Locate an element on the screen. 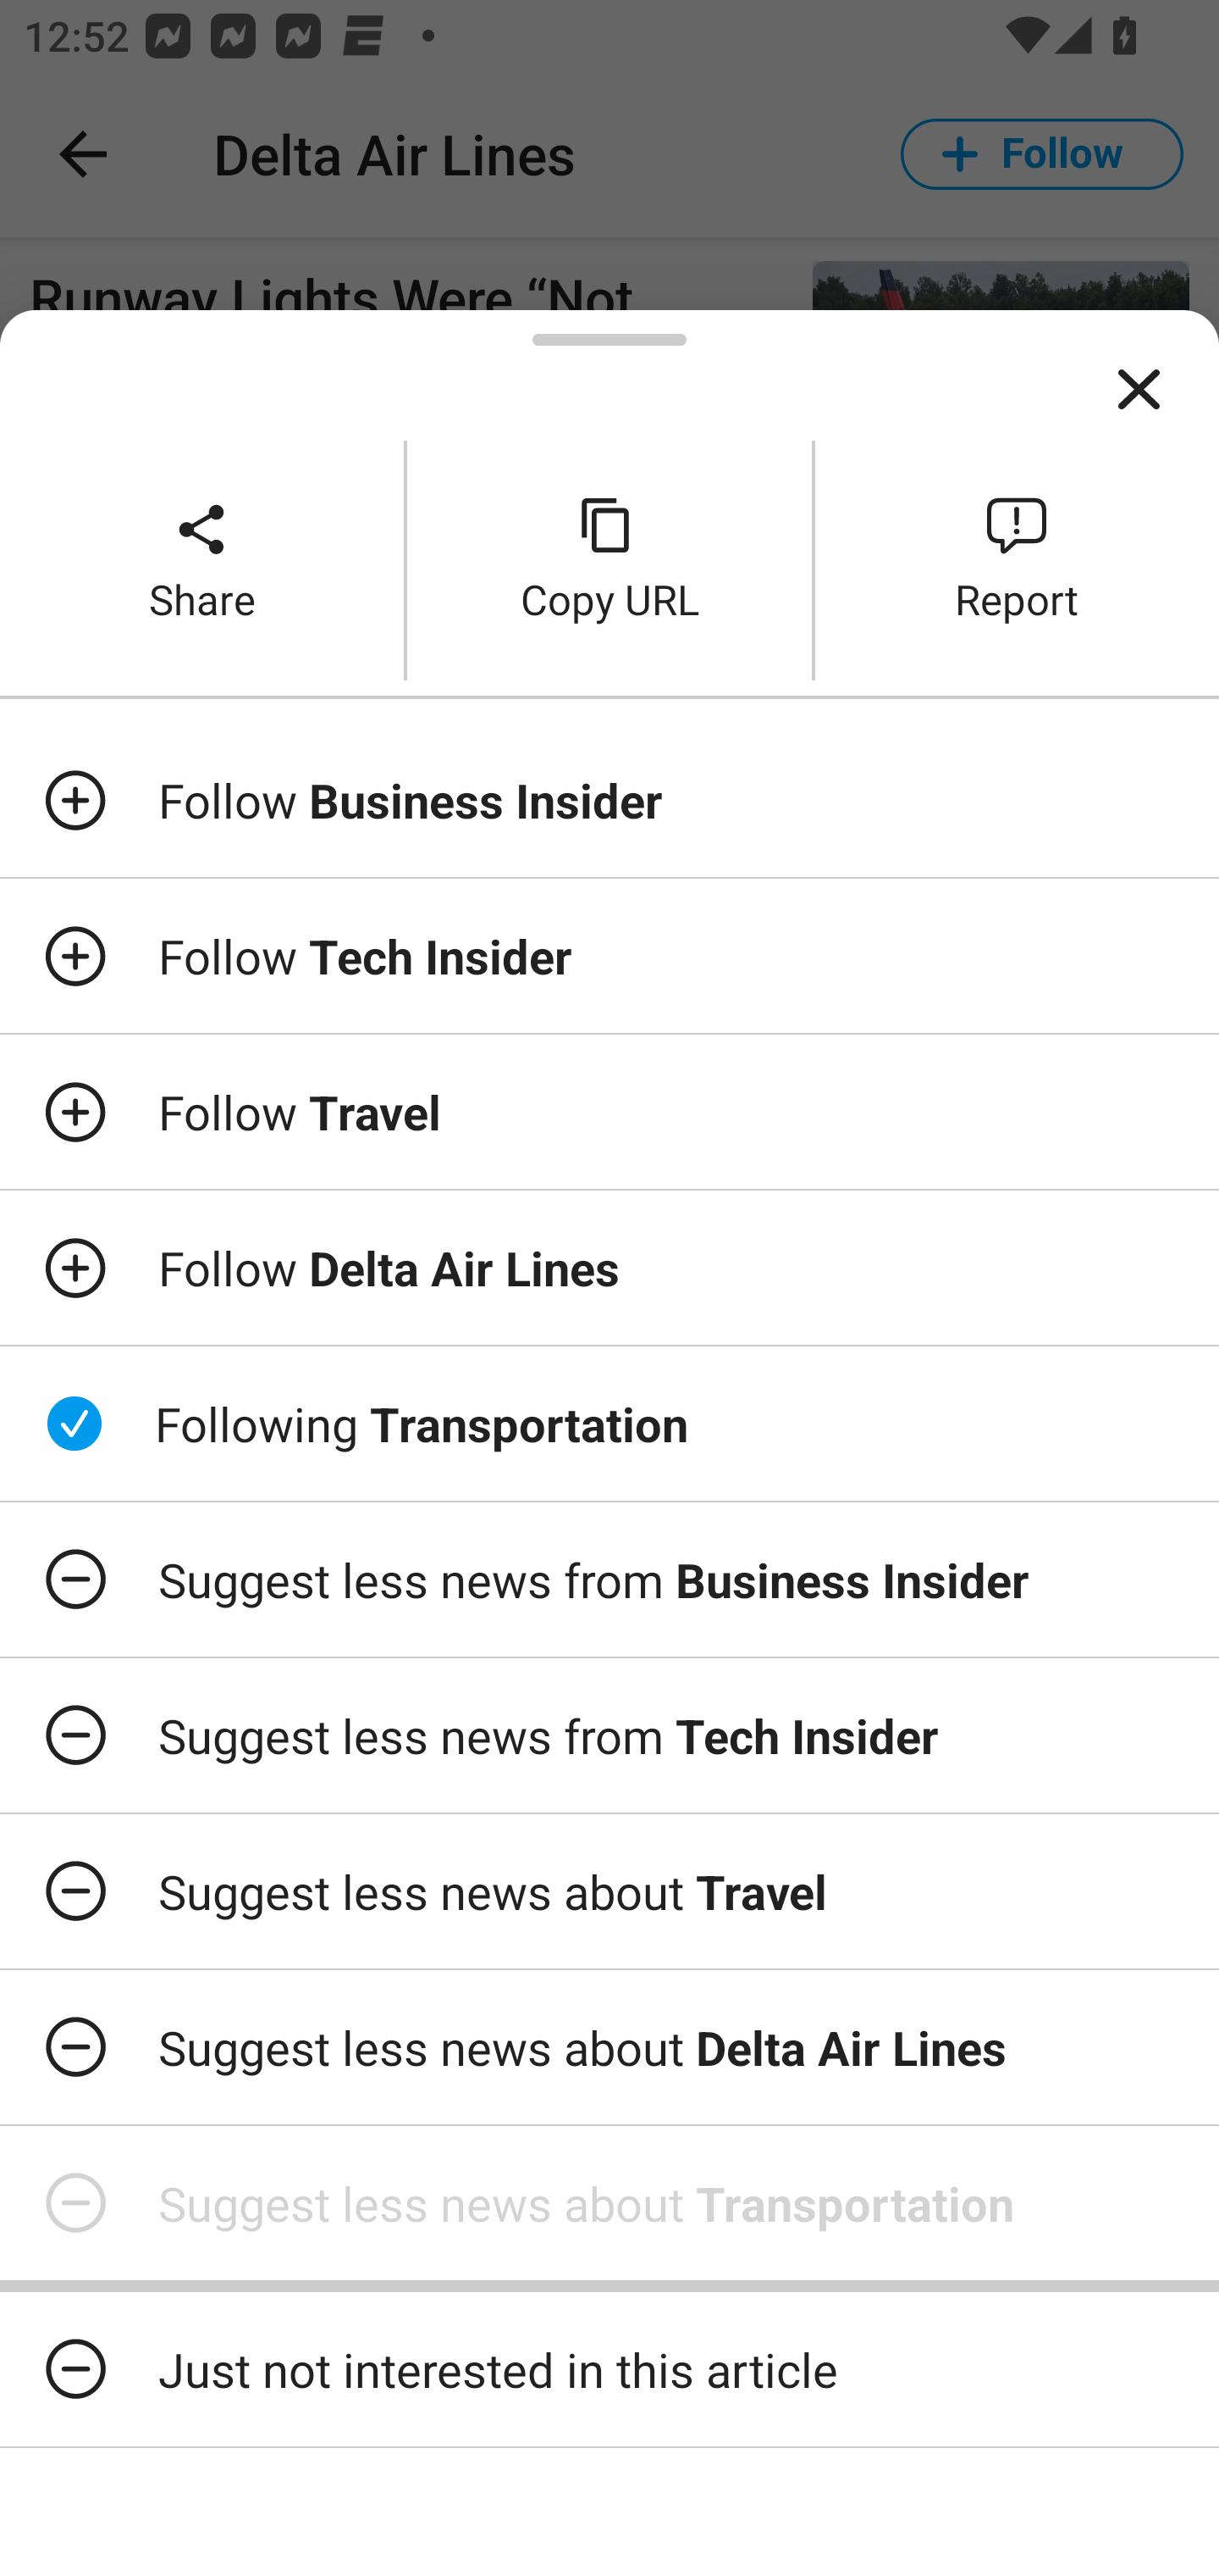 The image size is (1219, 2576). Suggest less news about Travel is located at coordinates (609, 1890).